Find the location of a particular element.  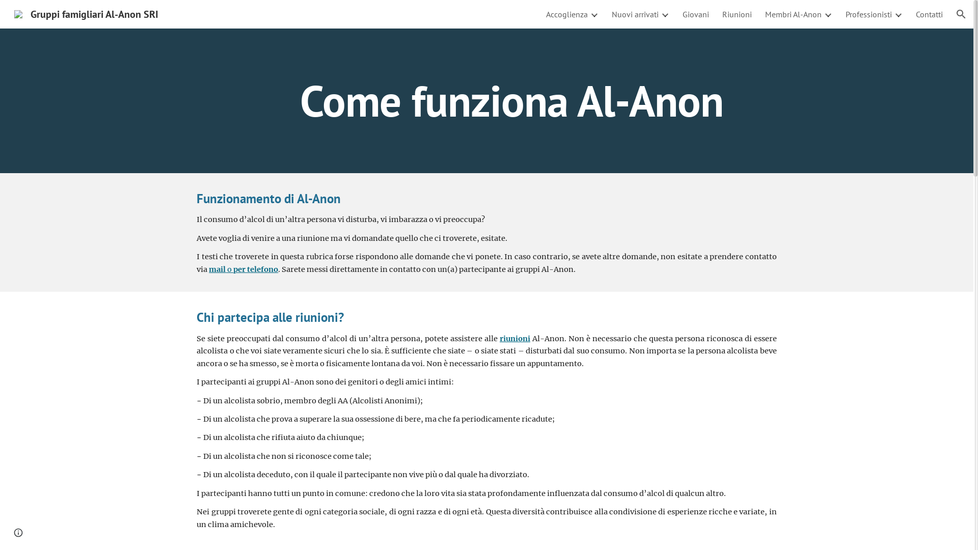

per telefono is located at coordinates (256, 269).